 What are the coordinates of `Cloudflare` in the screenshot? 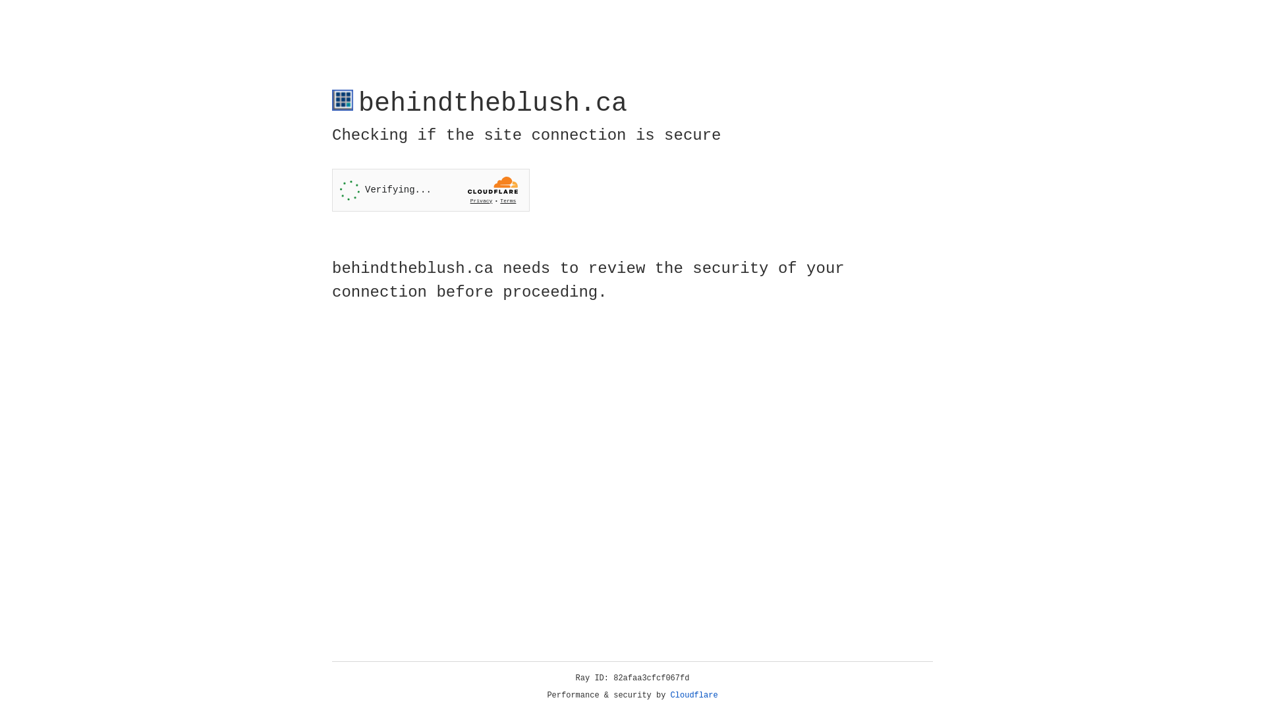 It's located at (694, 696).